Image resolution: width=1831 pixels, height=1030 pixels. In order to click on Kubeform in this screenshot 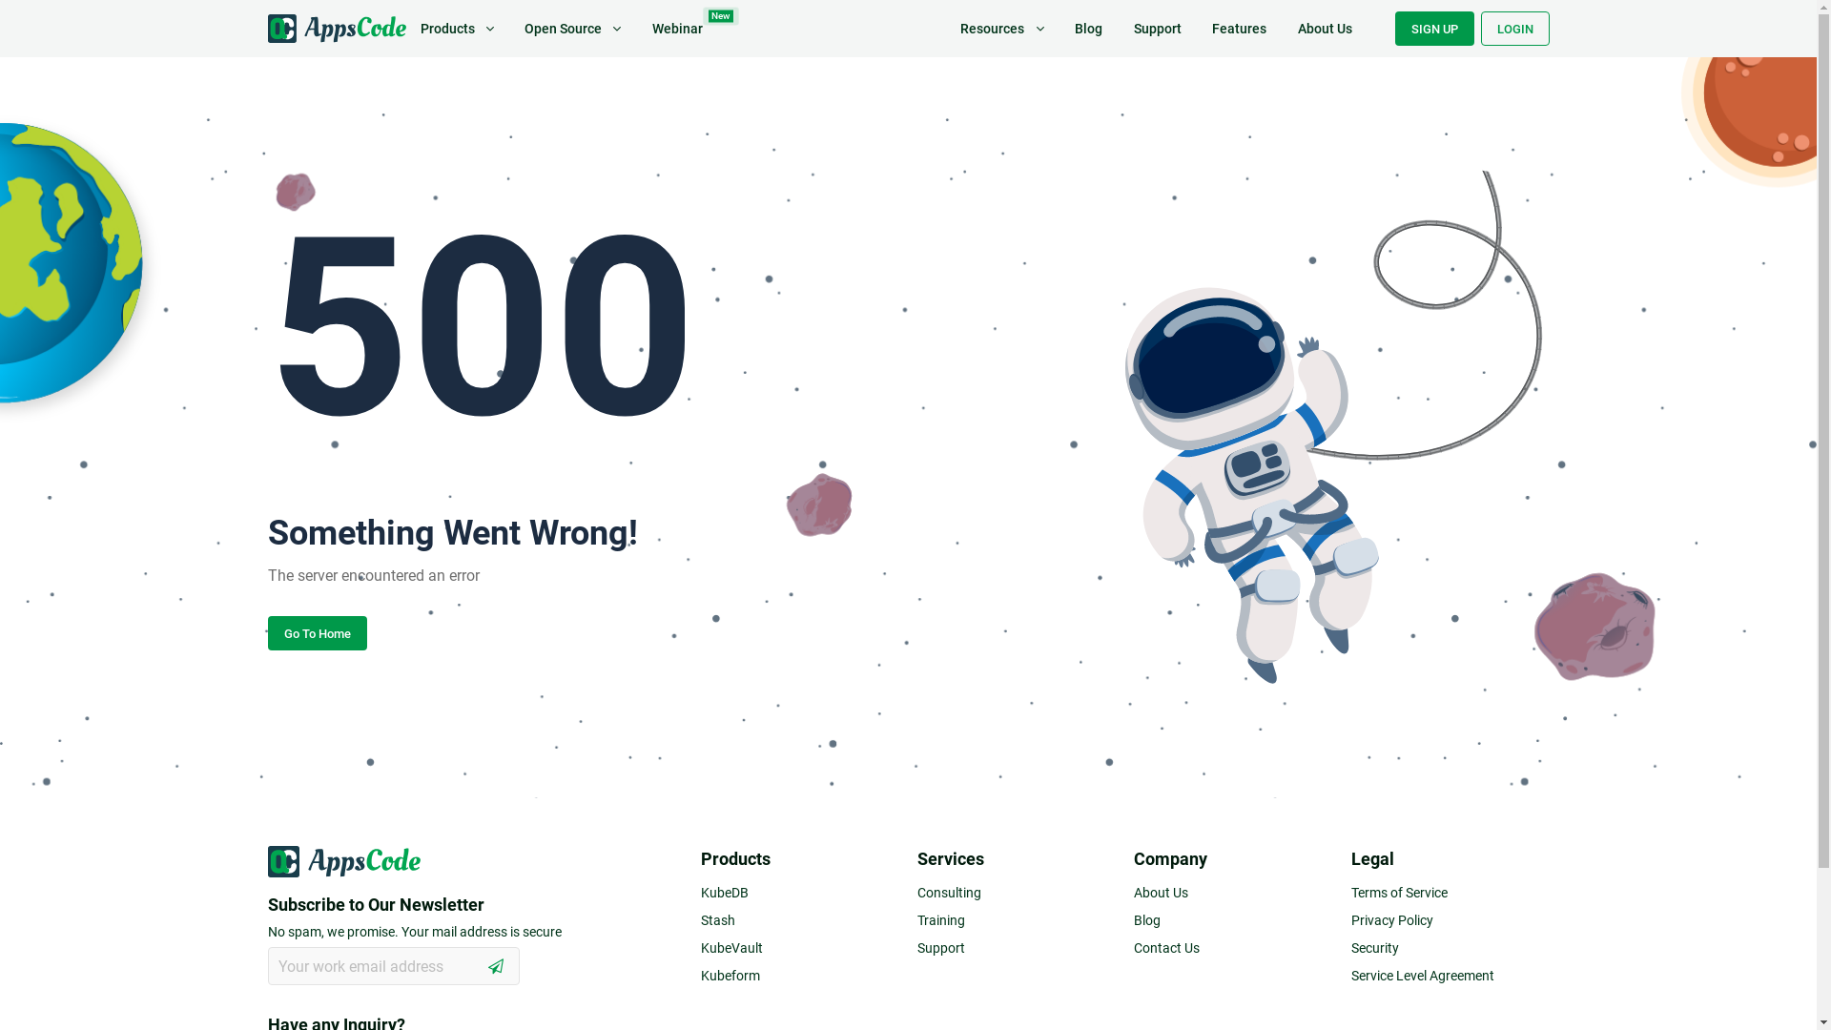, I will do `click(800, 973)`.